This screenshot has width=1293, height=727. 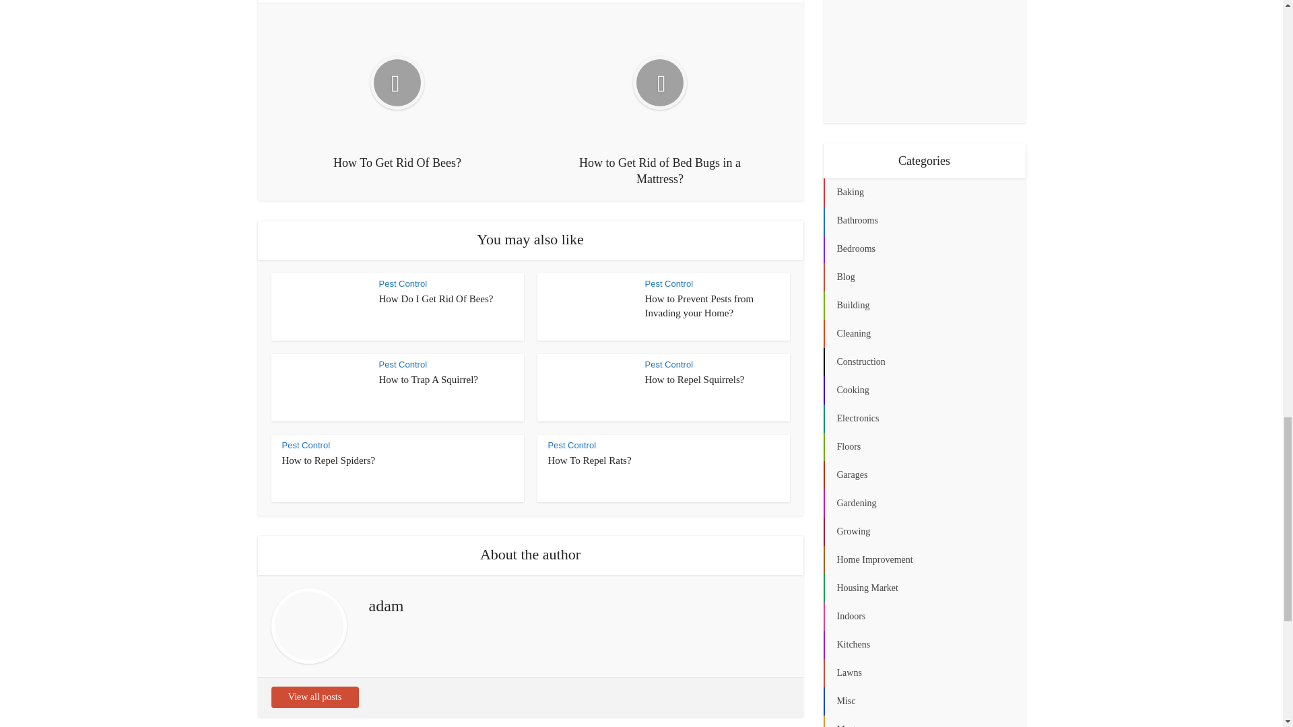 I want to click on Pest Control, so click(x=669, y=363).